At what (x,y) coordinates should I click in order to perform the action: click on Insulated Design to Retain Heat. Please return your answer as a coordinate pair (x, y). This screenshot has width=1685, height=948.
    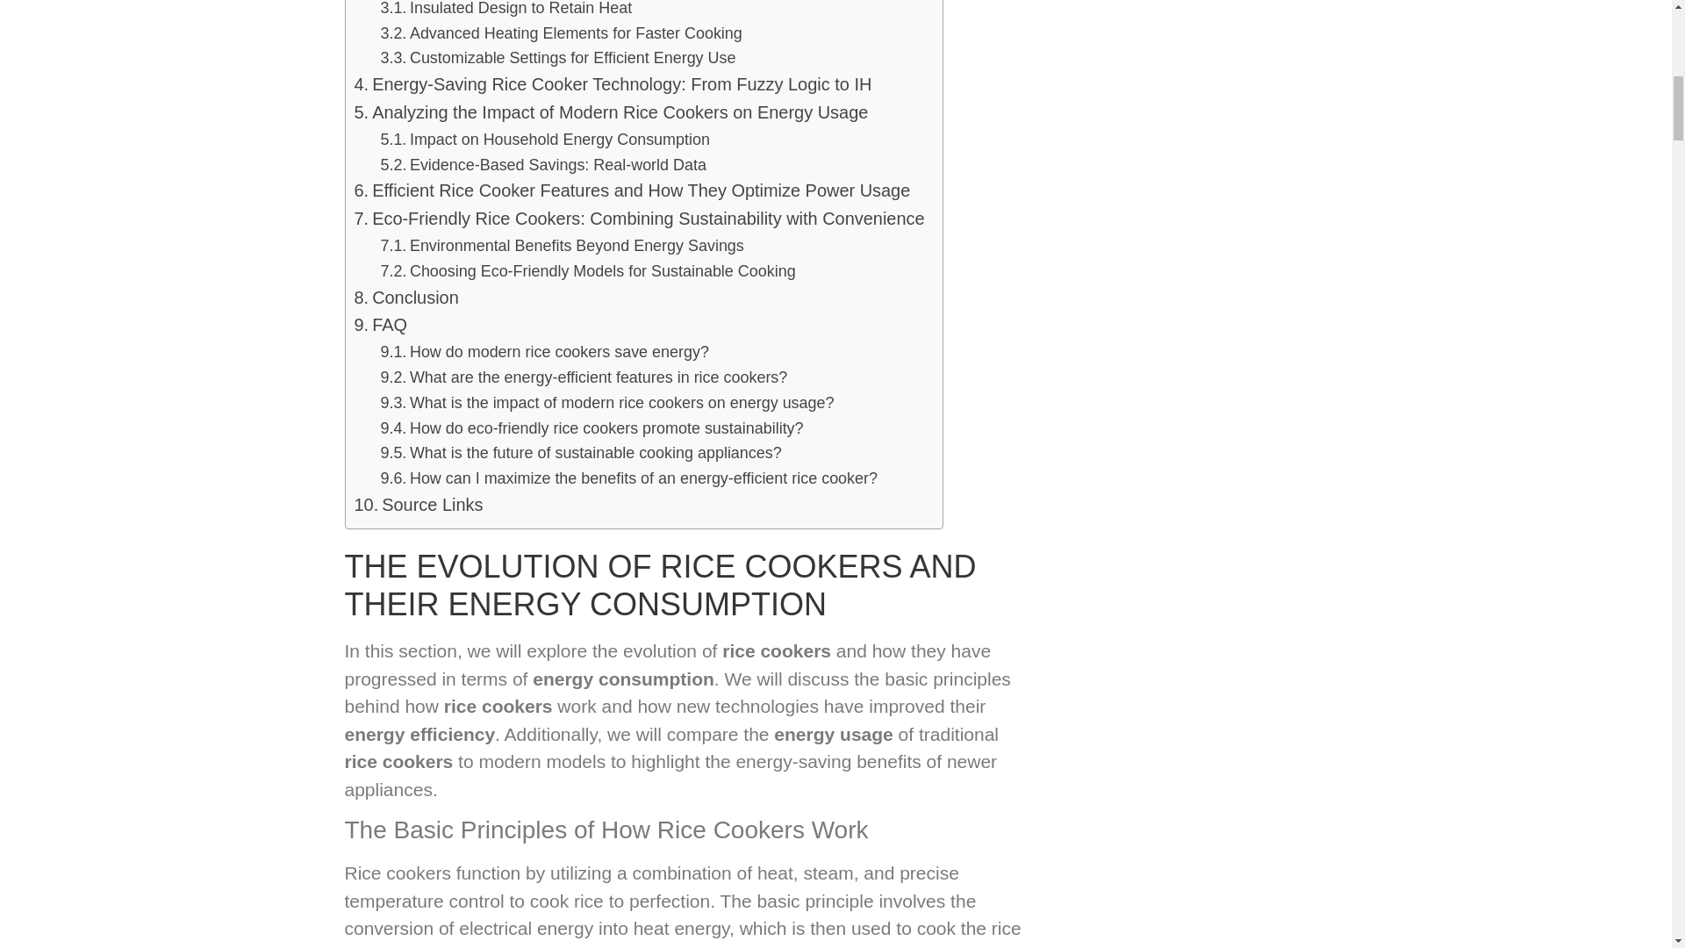
    Looking at the image, I should click on (505, 11).